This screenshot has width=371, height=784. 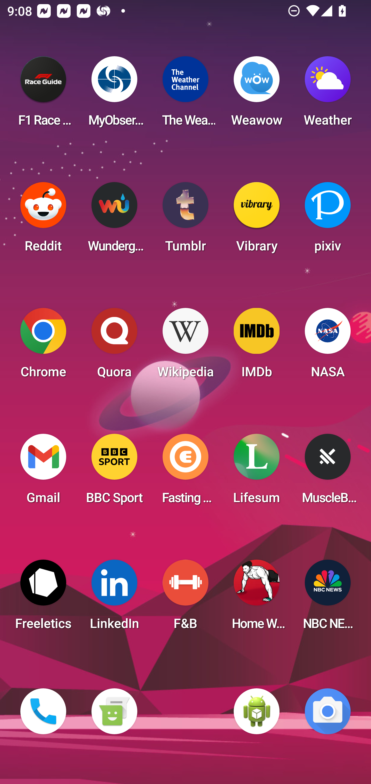 What do you see at coordinates (257, 711) in the screenshot?
I see `WebView Browser Tester` at bounding box center [257, 711].